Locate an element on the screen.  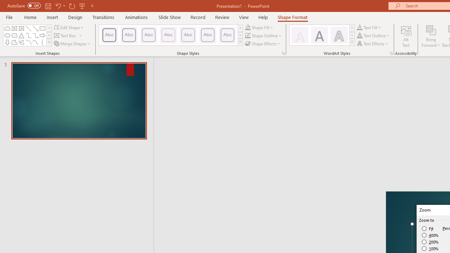
Fill: Dark Red, Accent color 1; Shadow is located at coordinates (319, 35).